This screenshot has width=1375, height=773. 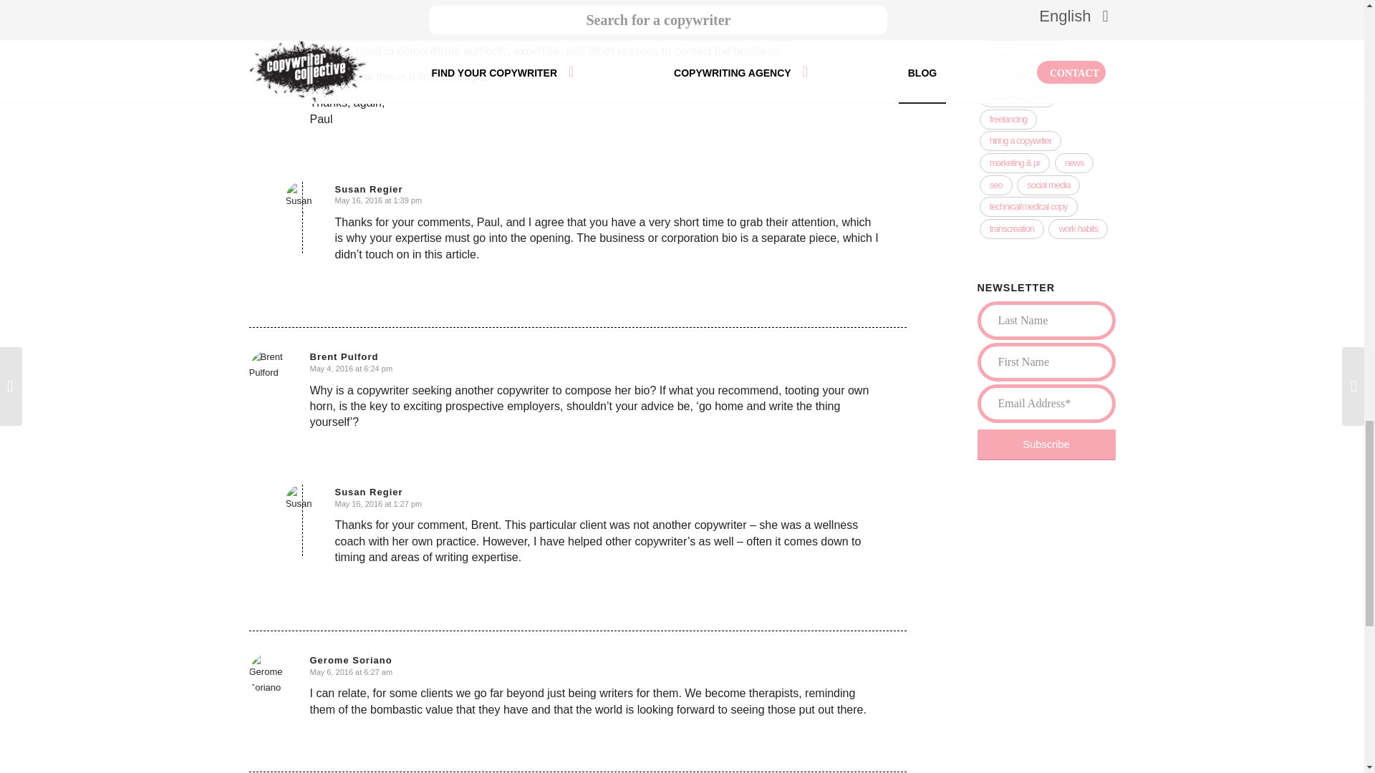 What do you see at coordinates (378, 200) in the screenshot?
I see `May 16, 2016 at 1:39 pm` at bounding box center [378, 200].